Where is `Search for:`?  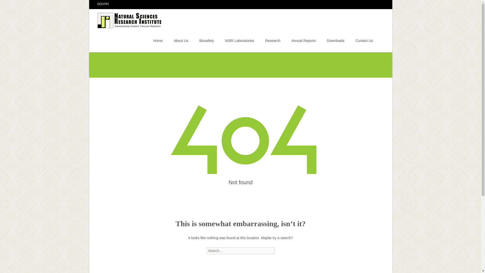
Search for: is located at coordinates (380, 41).